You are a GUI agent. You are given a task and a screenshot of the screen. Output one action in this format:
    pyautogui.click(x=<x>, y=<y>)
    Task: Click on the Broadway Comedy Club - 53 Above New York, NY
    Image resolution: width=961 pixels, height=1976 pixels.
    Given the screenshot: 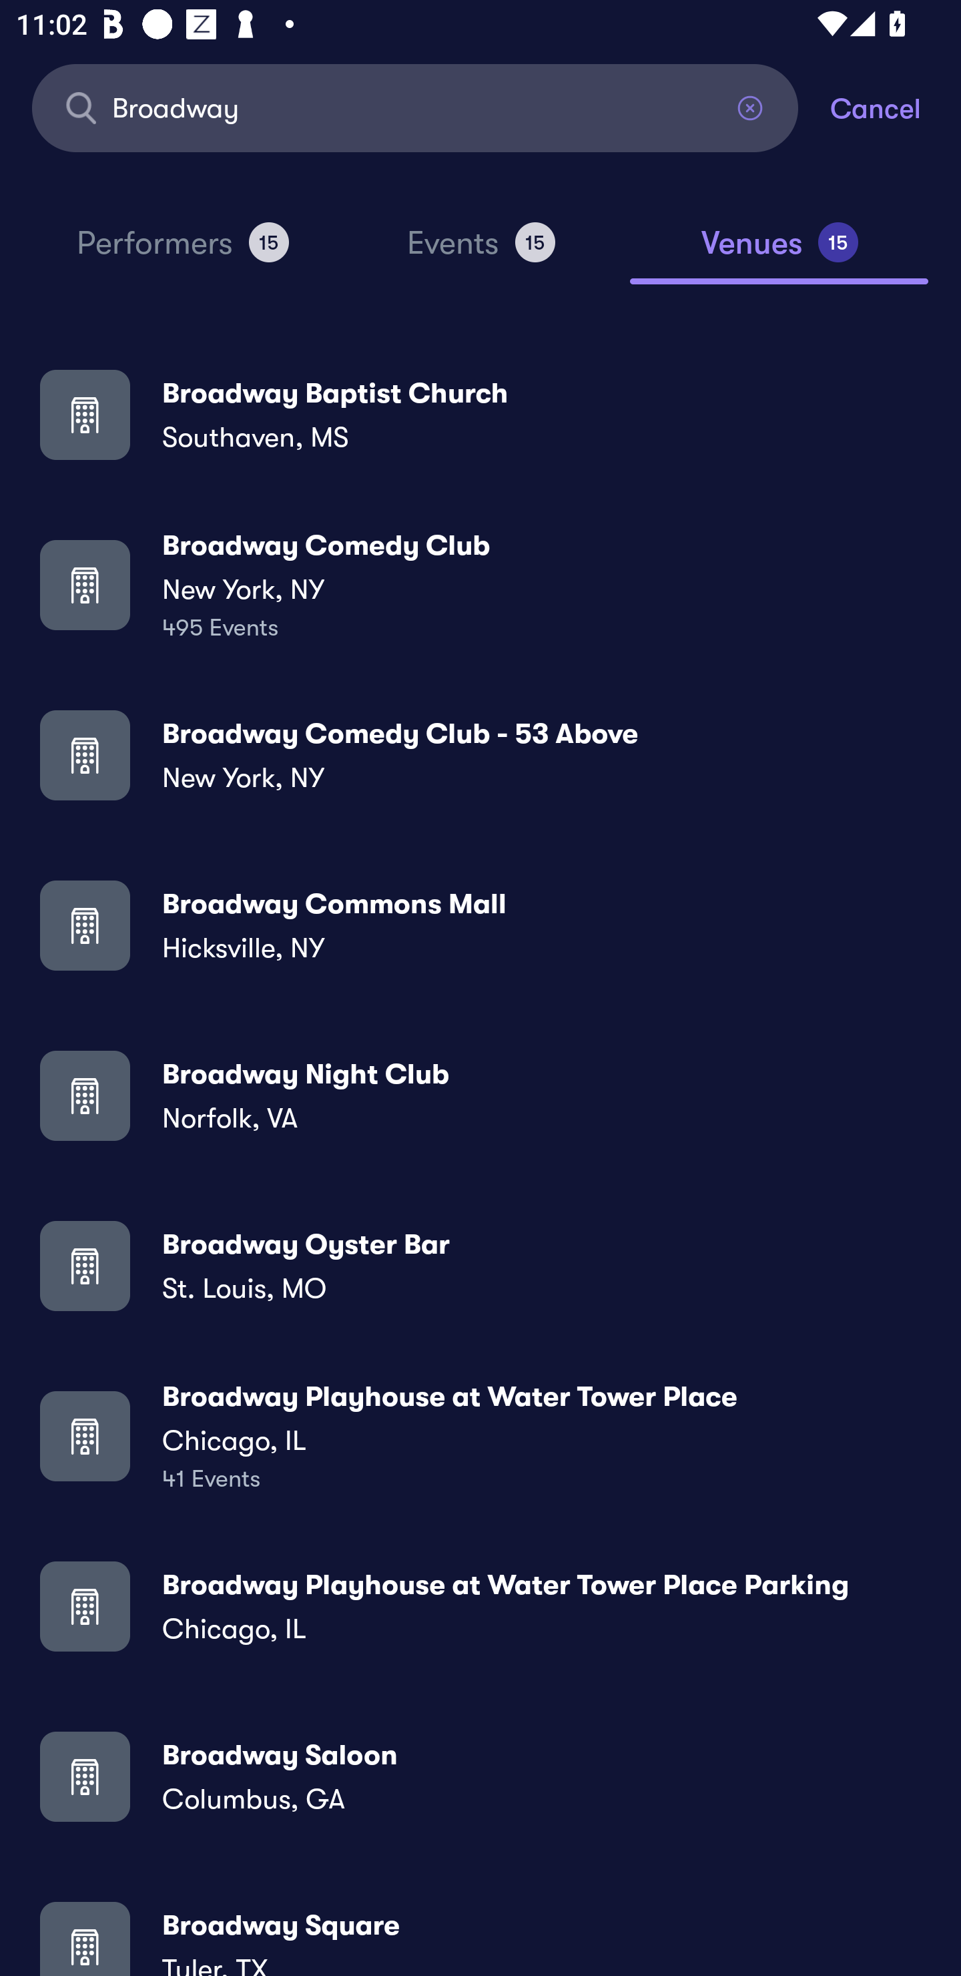 What is the action you would take?
    pyautogui.click(x=480, y=754)
    